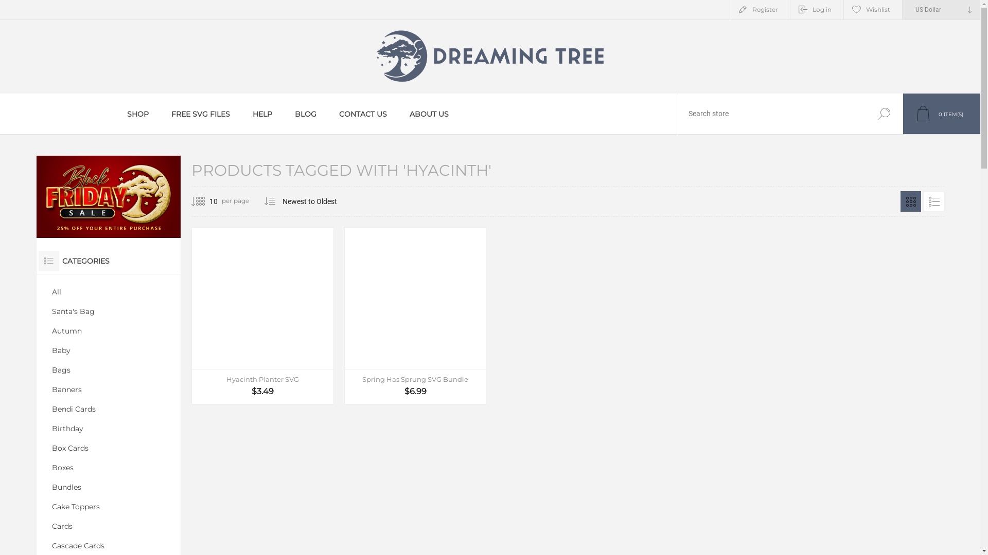 The image size is (988, 555). I want to click on SHOP, so click(138, 114).